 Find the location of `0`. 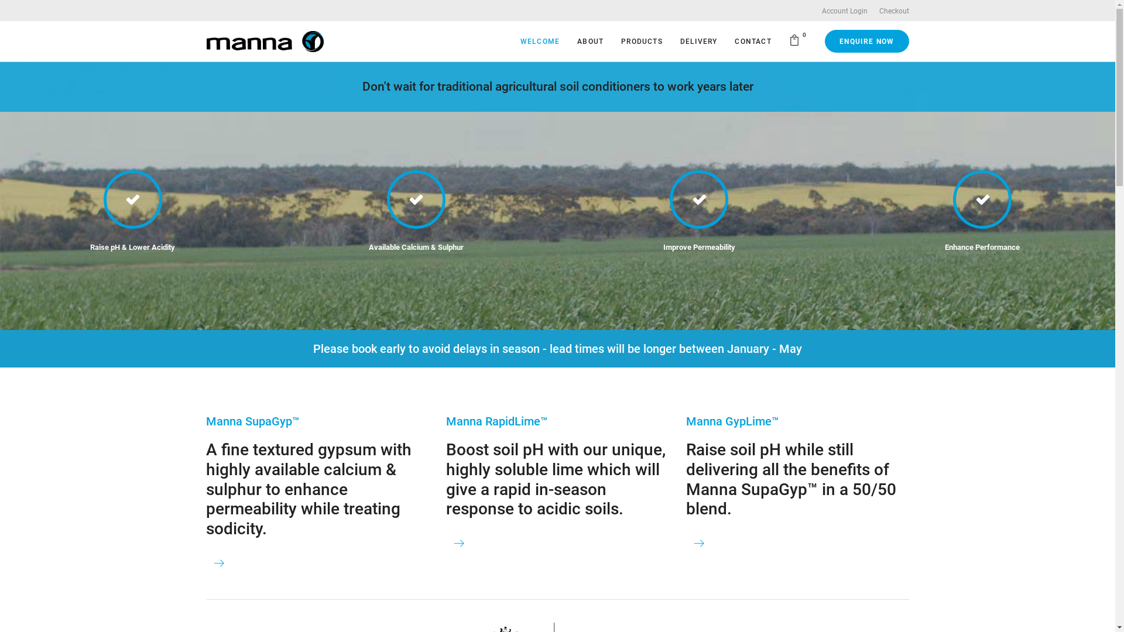

0 is located at coordinates (797, 41).